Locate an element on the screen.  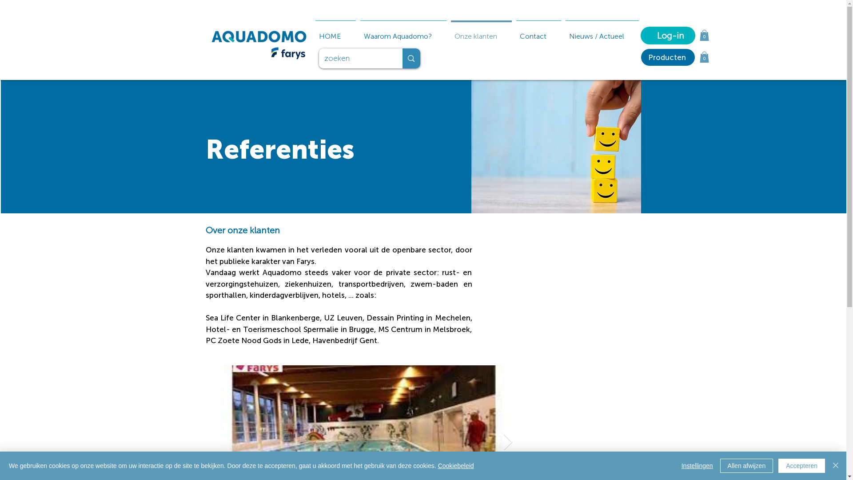
Log-in is located at coordinates (668, 36).